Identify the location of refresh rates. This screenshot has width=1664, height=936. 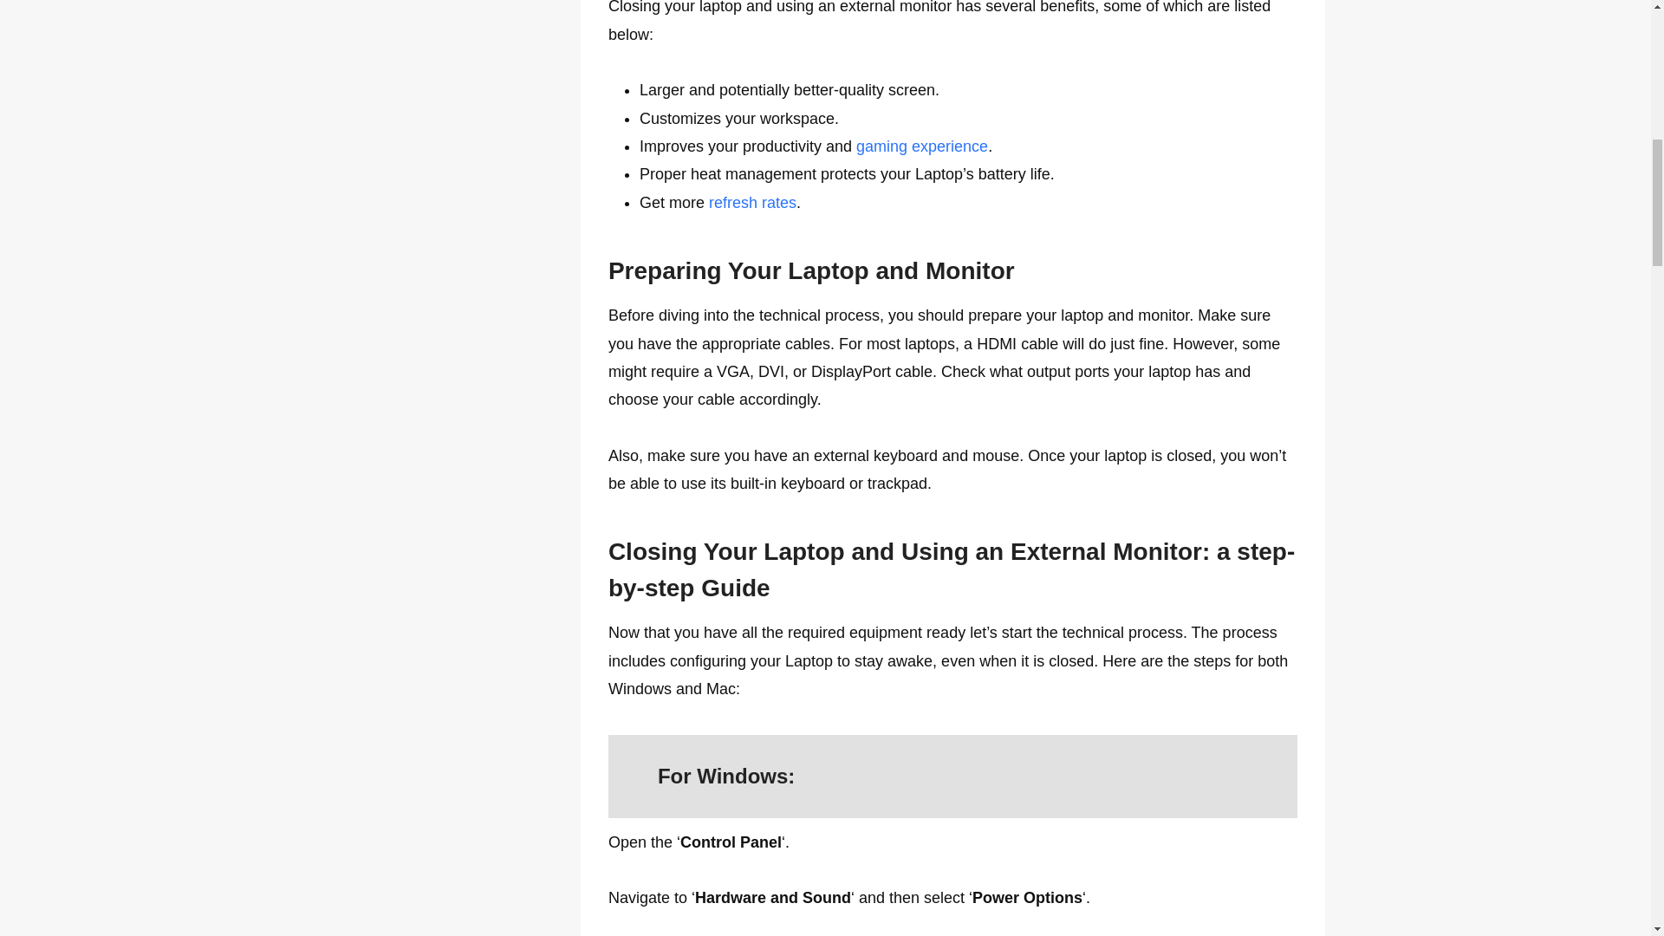
(752, 203).